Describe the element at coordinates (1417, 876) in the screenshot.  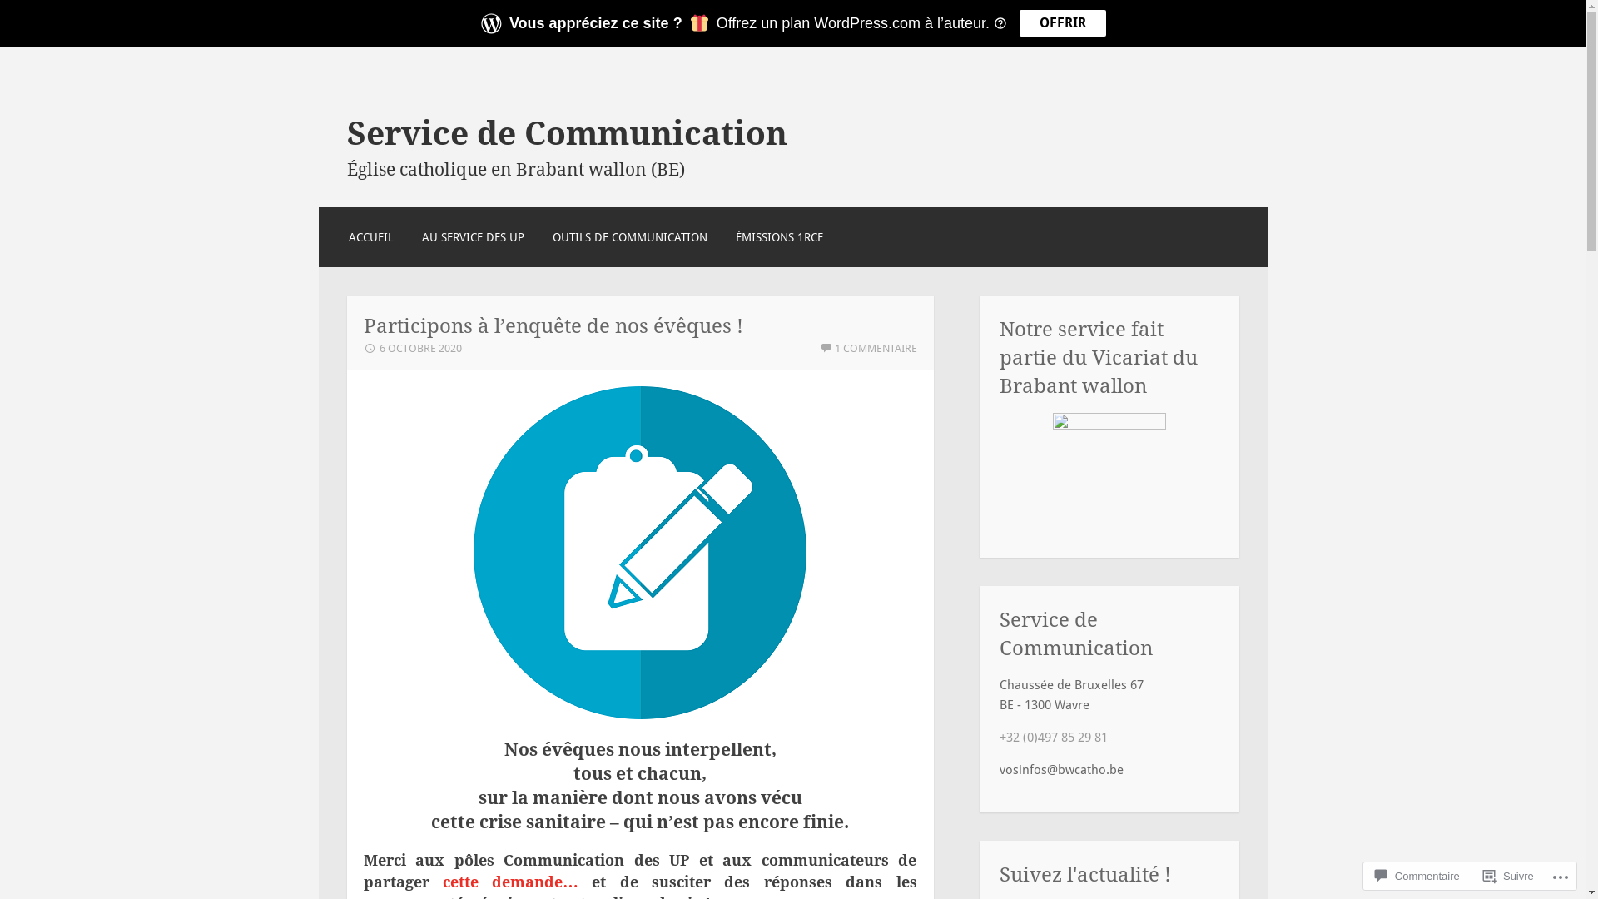
I see `Commentaire` at that location.